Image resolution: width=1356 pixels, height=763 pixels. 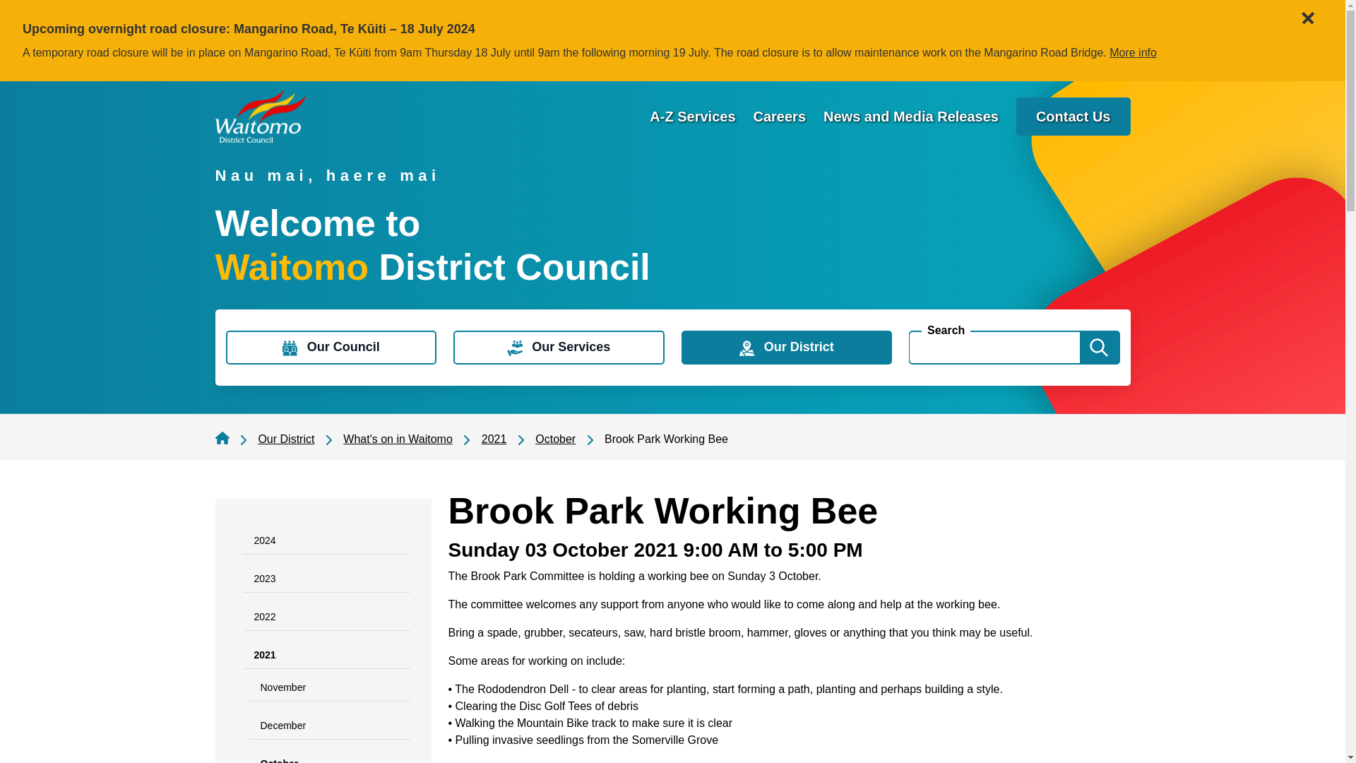 What do you see at coordinates (1073, 117) in the screenshot?
I see `Contact Us` at bounding box center [1073, 117].